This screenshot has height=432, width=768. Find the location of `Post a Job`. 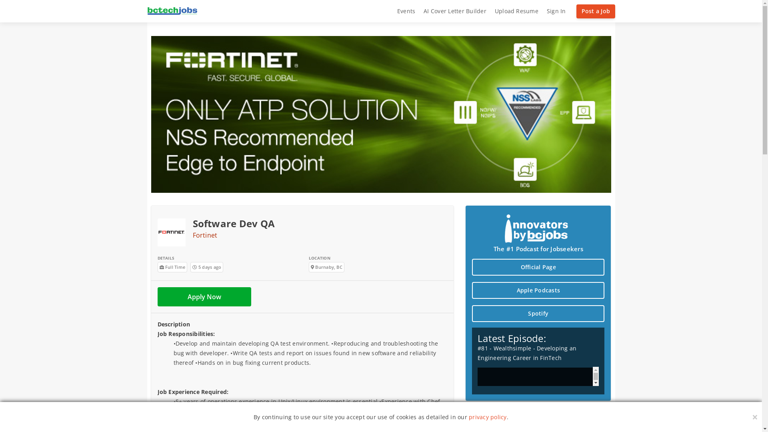

Post a Job is located at coordinates (596, 11).